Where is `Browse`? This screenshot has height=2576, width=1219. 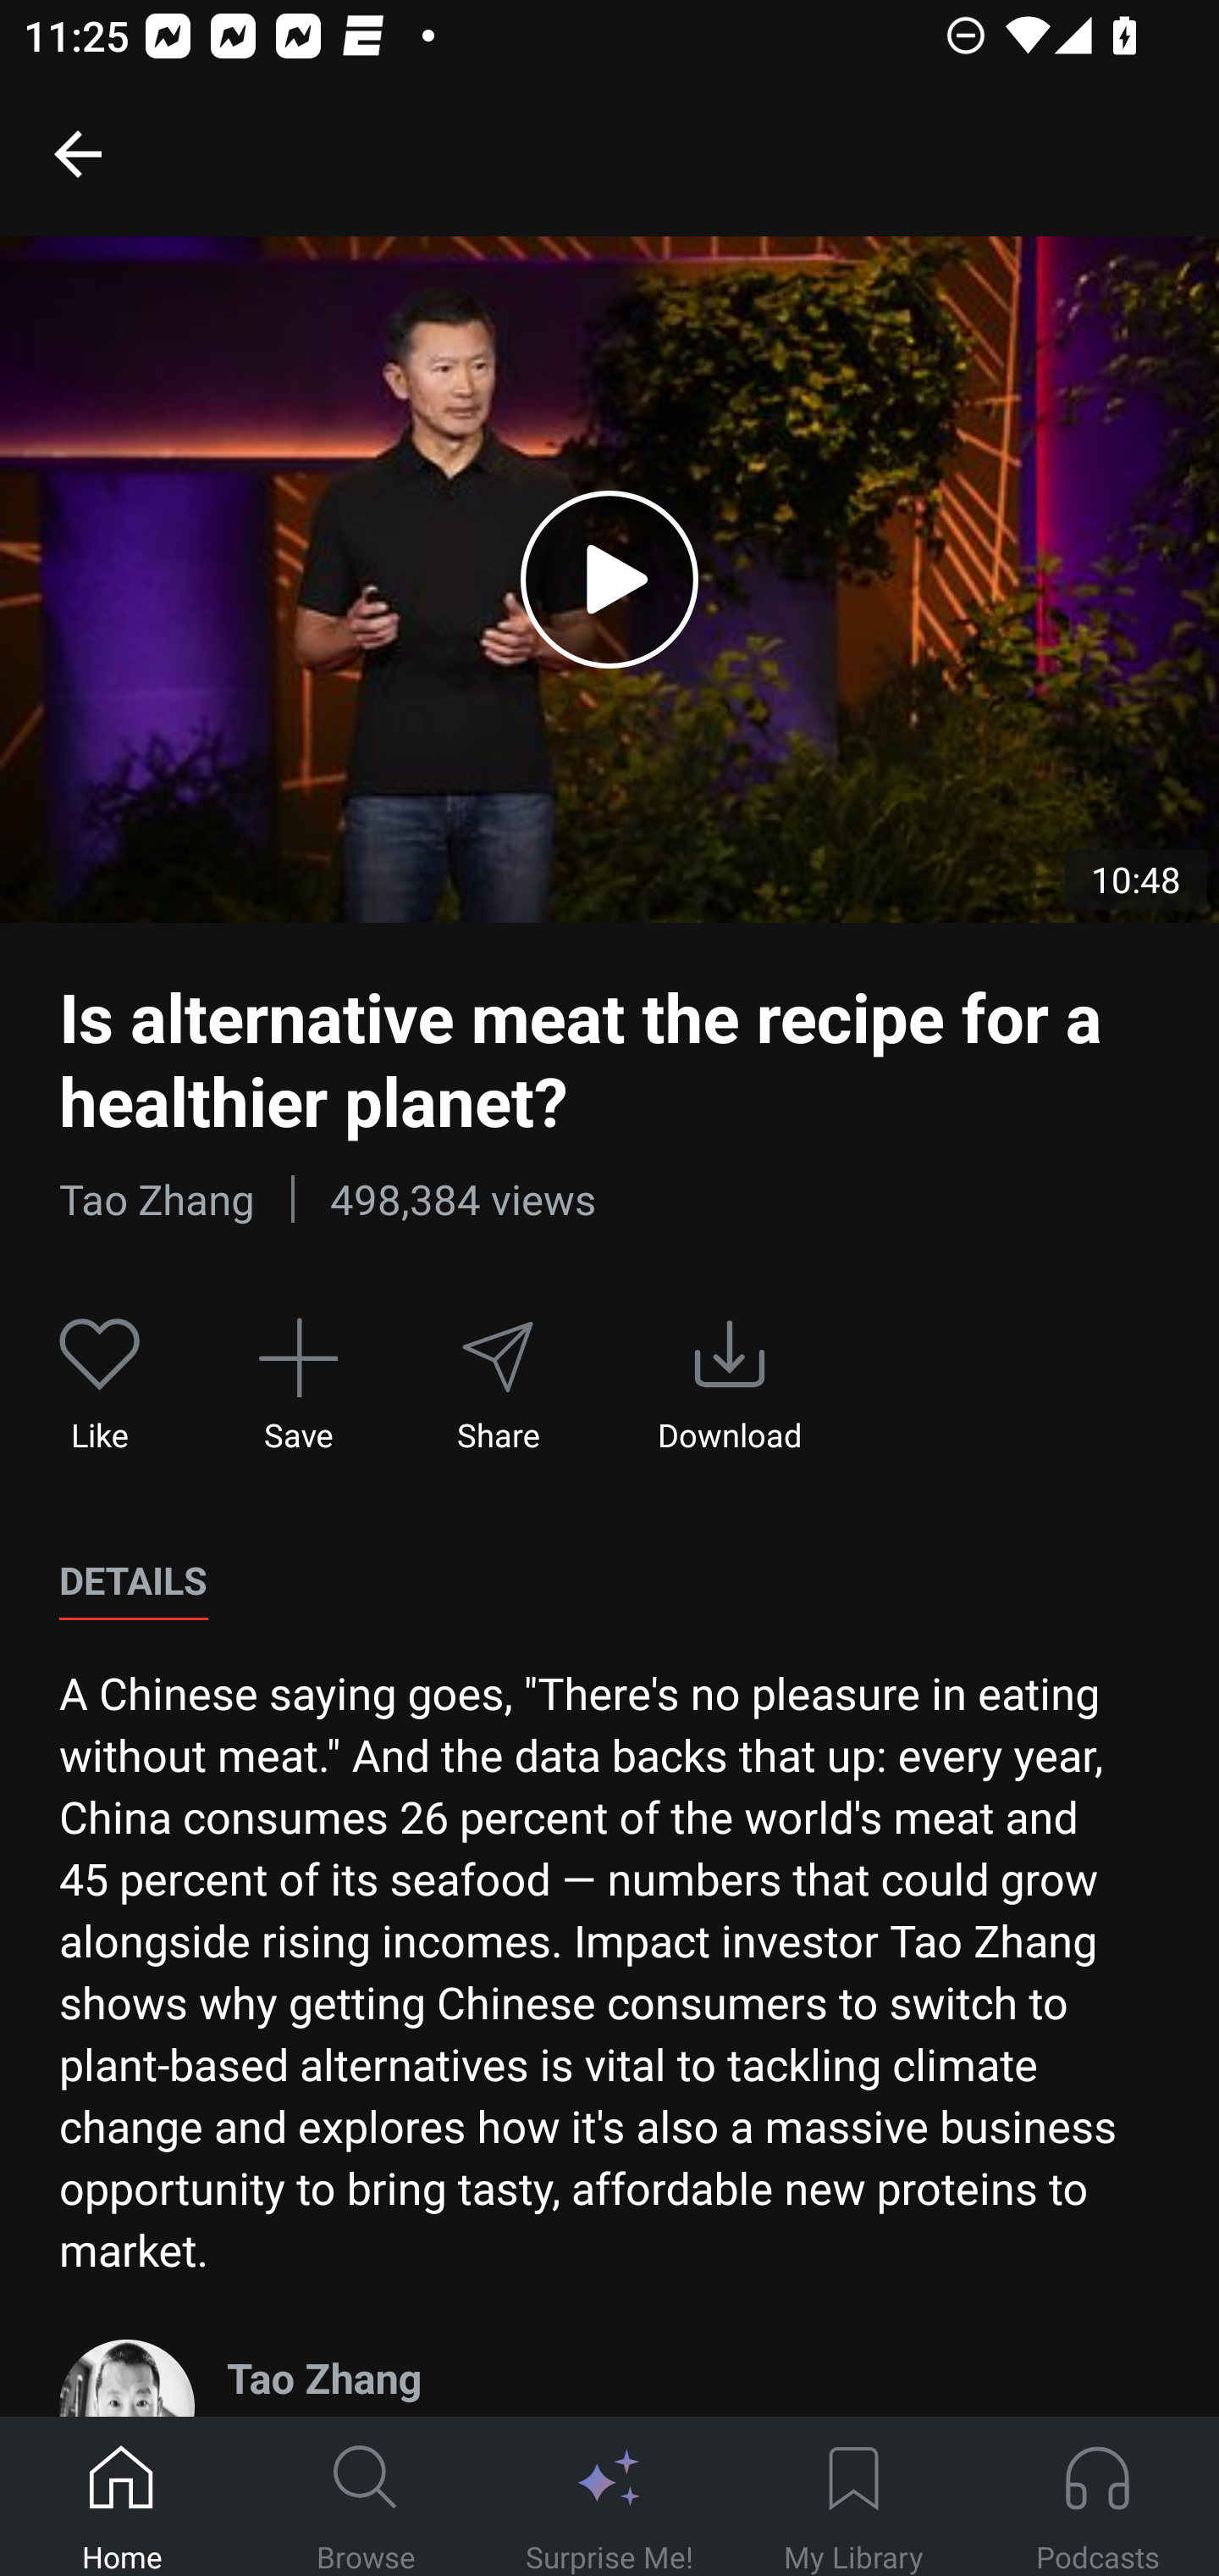
Browse is located at coordinates (366, 2497).